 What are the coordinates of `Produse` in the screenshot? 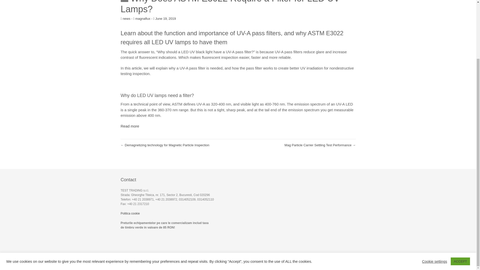 It's located at (287, 261).